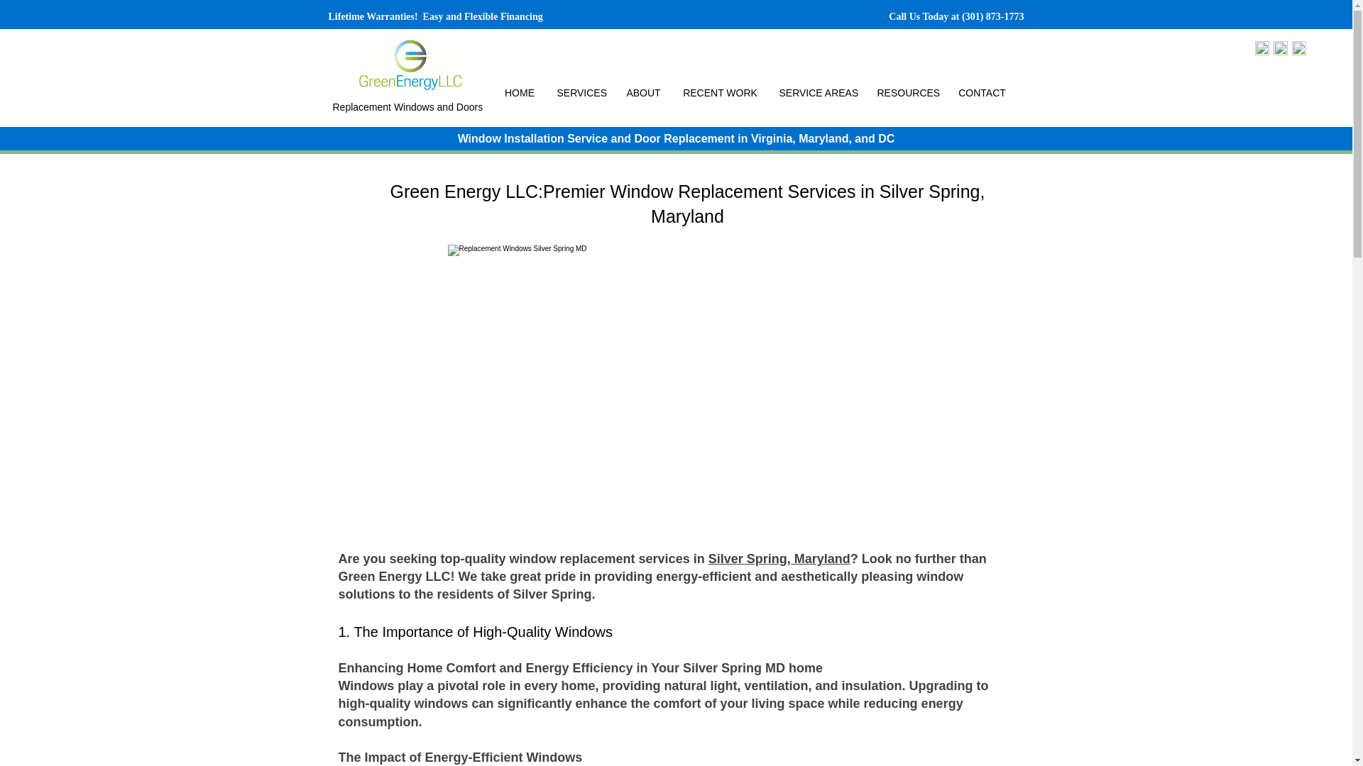 The image size is (1363, 766). What do you see at coordinates (982, 93) in the screenshot?
I see `CONTACT` at bounding box center [982, 93].